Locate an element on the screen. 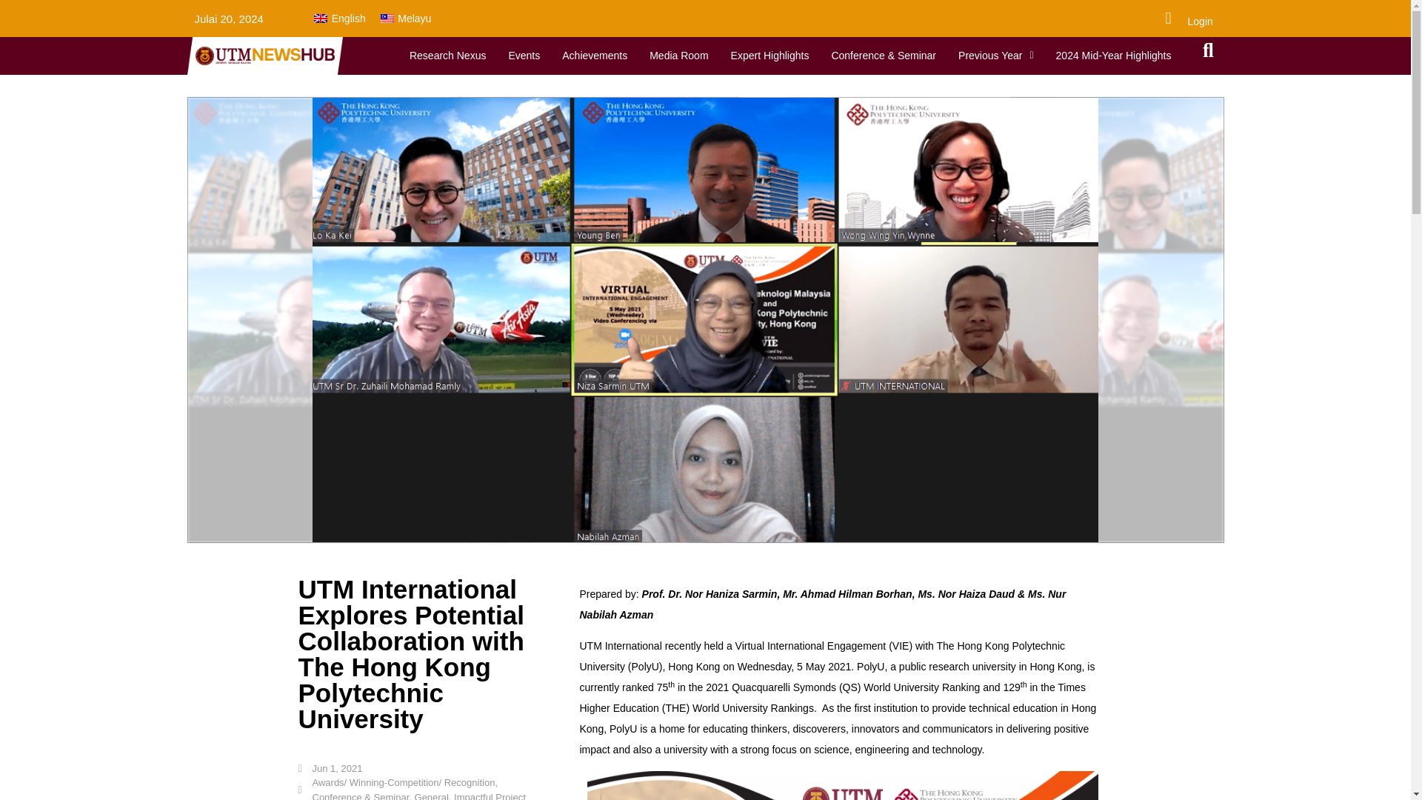 This screenshot has height=800, width=1422. Achievements is located at coordinates (595, 55).